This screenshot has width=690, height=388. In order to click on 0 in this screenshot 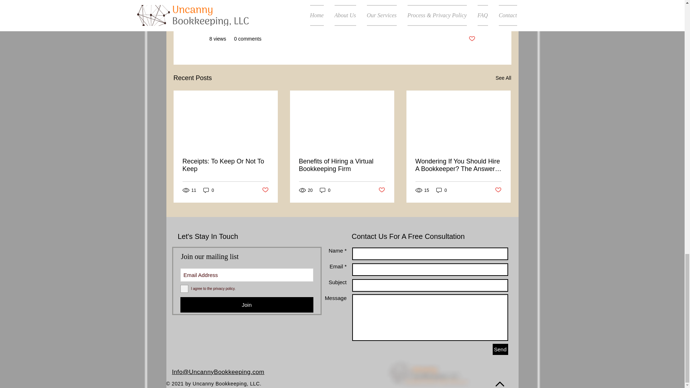, I will do `click(441, 190)`.